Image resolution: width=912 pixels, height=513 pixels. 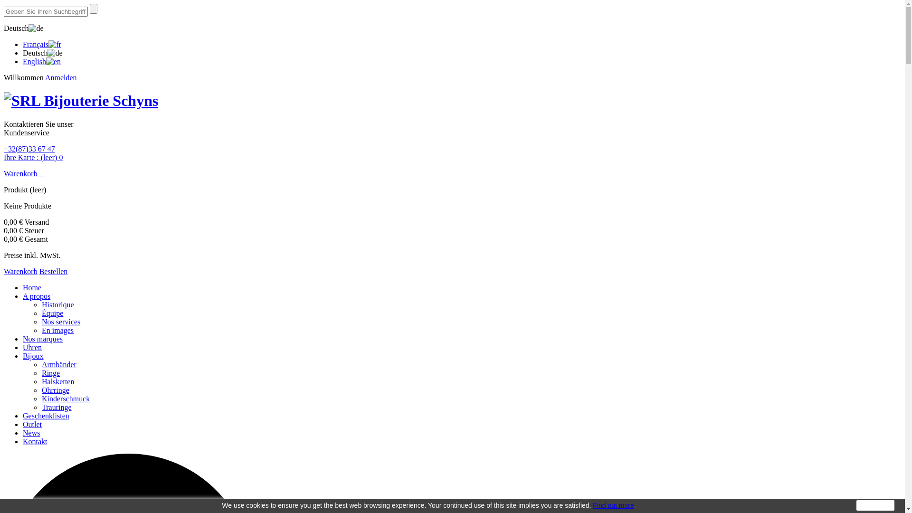 I want to click on Warenkorb    , so click(x=25, y=173).